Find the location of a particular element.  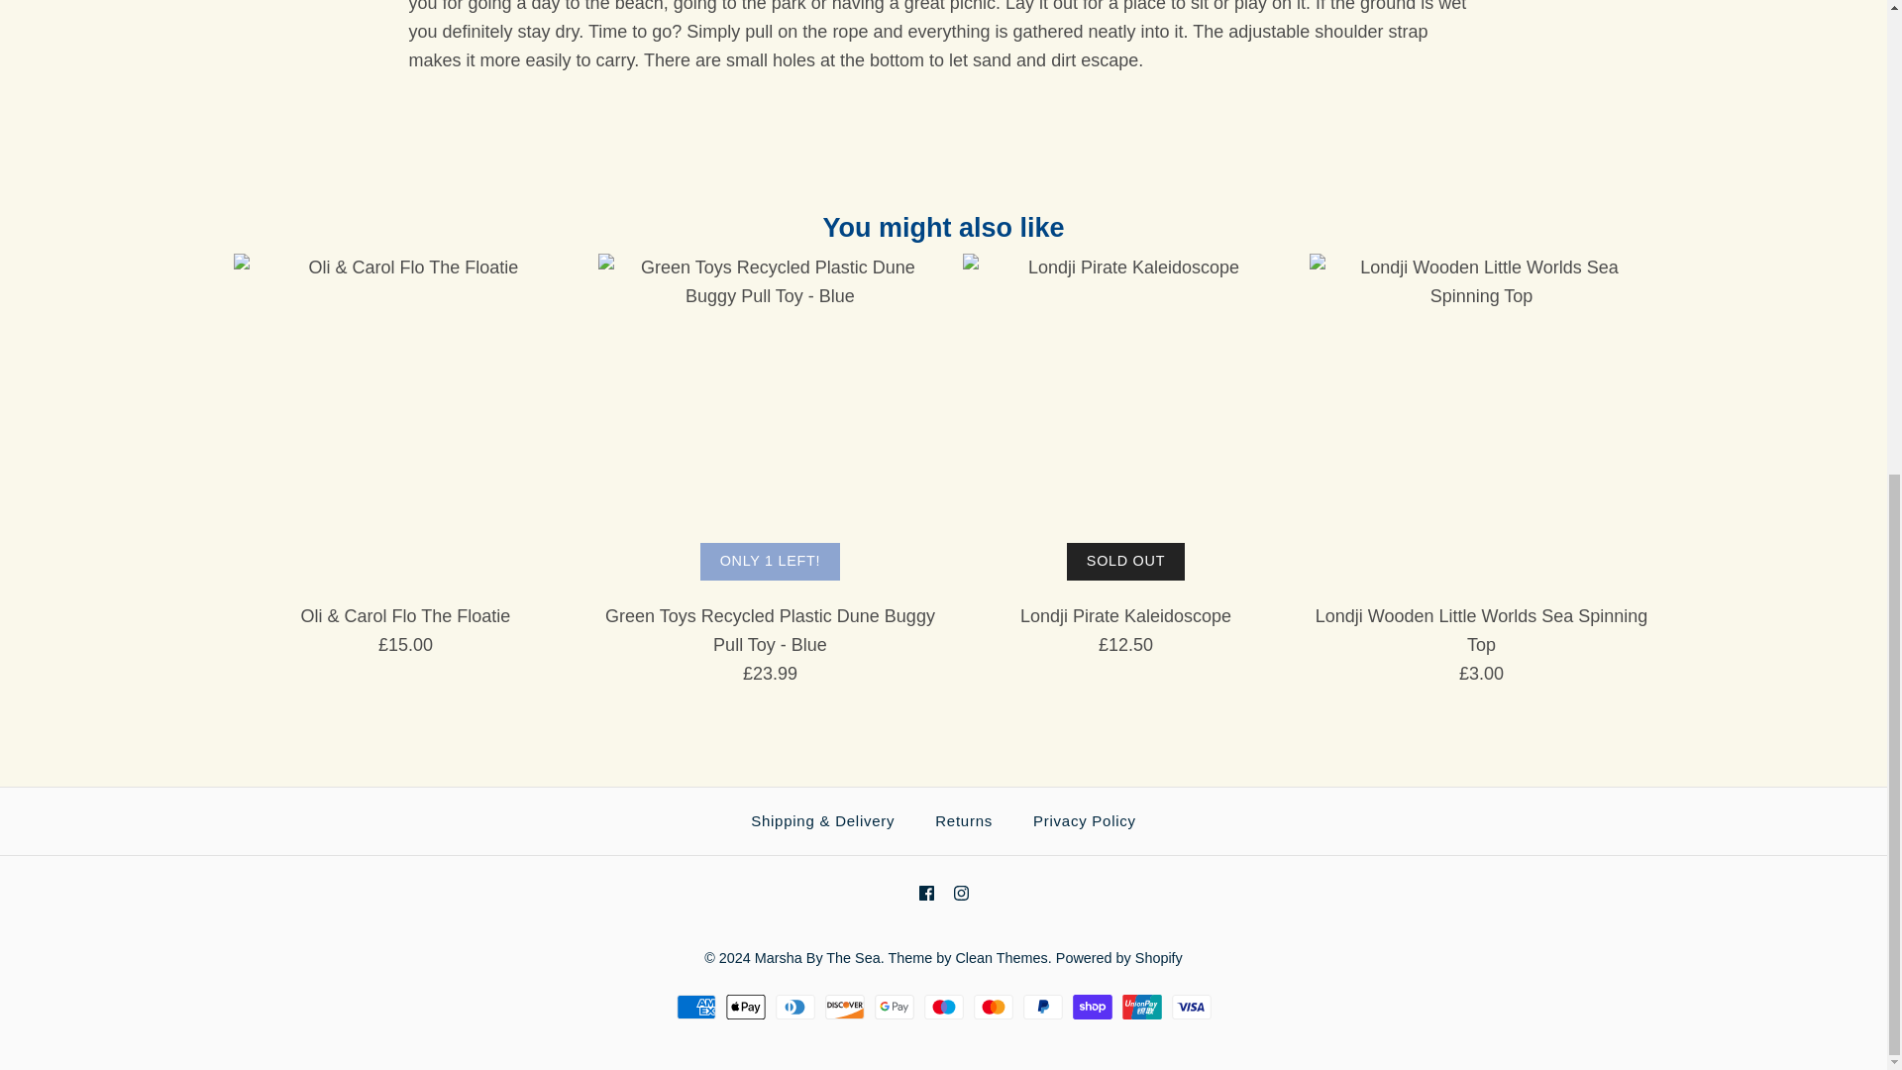

Mastercard is located at coordinates (992, 1007).